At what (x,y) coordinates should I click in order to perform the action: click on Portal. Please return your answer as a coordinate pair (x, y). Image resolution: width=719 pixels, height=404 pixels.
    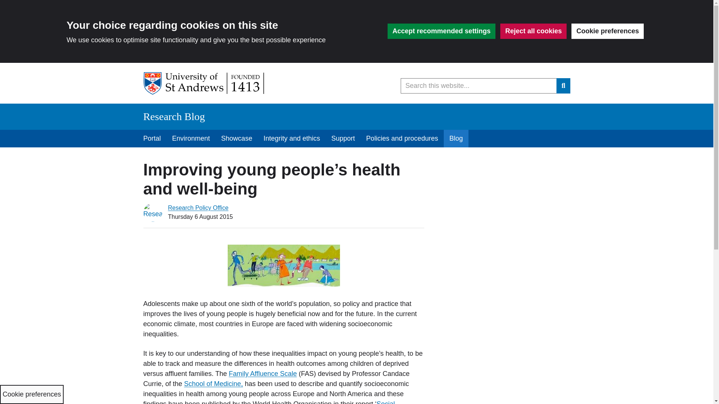
    Looking at the image, I should click on (152, 138).